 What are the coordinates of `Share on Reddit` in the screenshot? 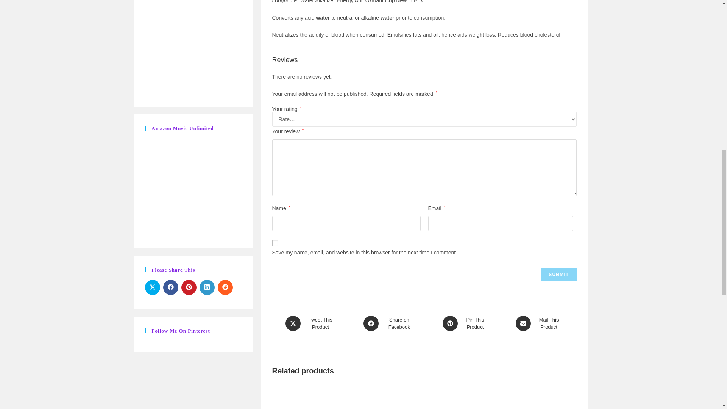 It's located at (225, 287).